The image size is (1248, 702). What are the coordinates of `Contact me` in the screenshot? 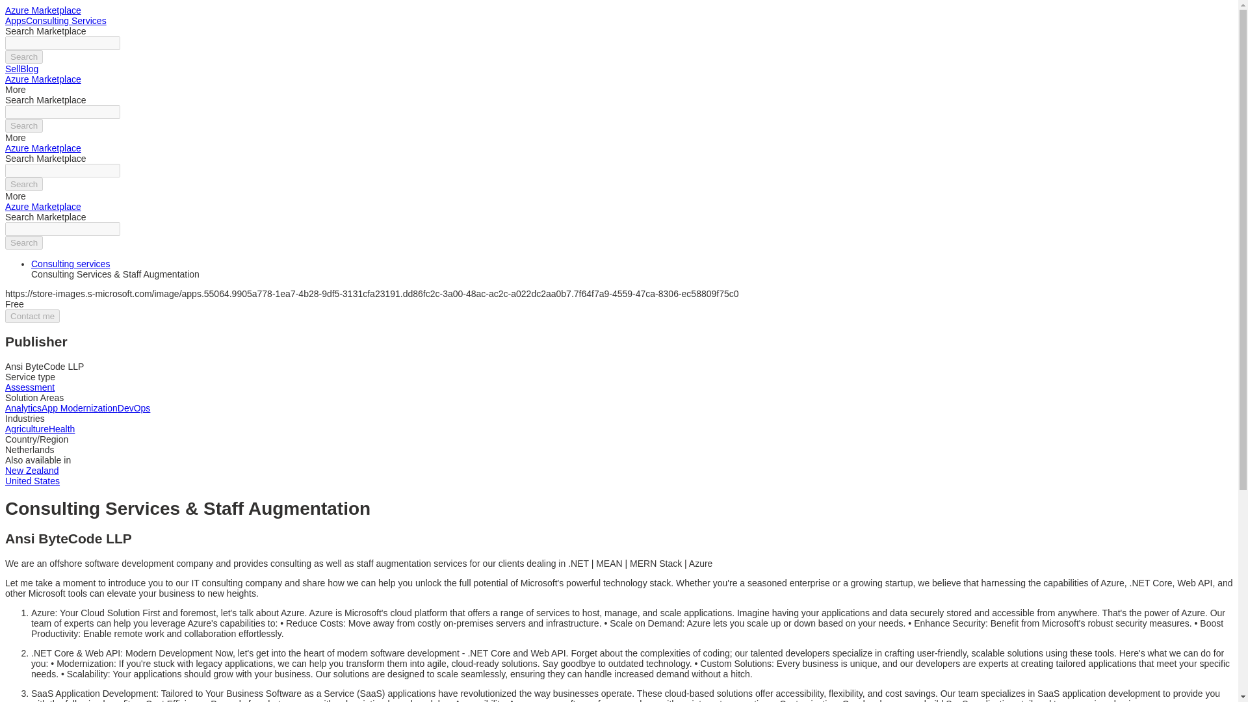 It's located at (32, 316).